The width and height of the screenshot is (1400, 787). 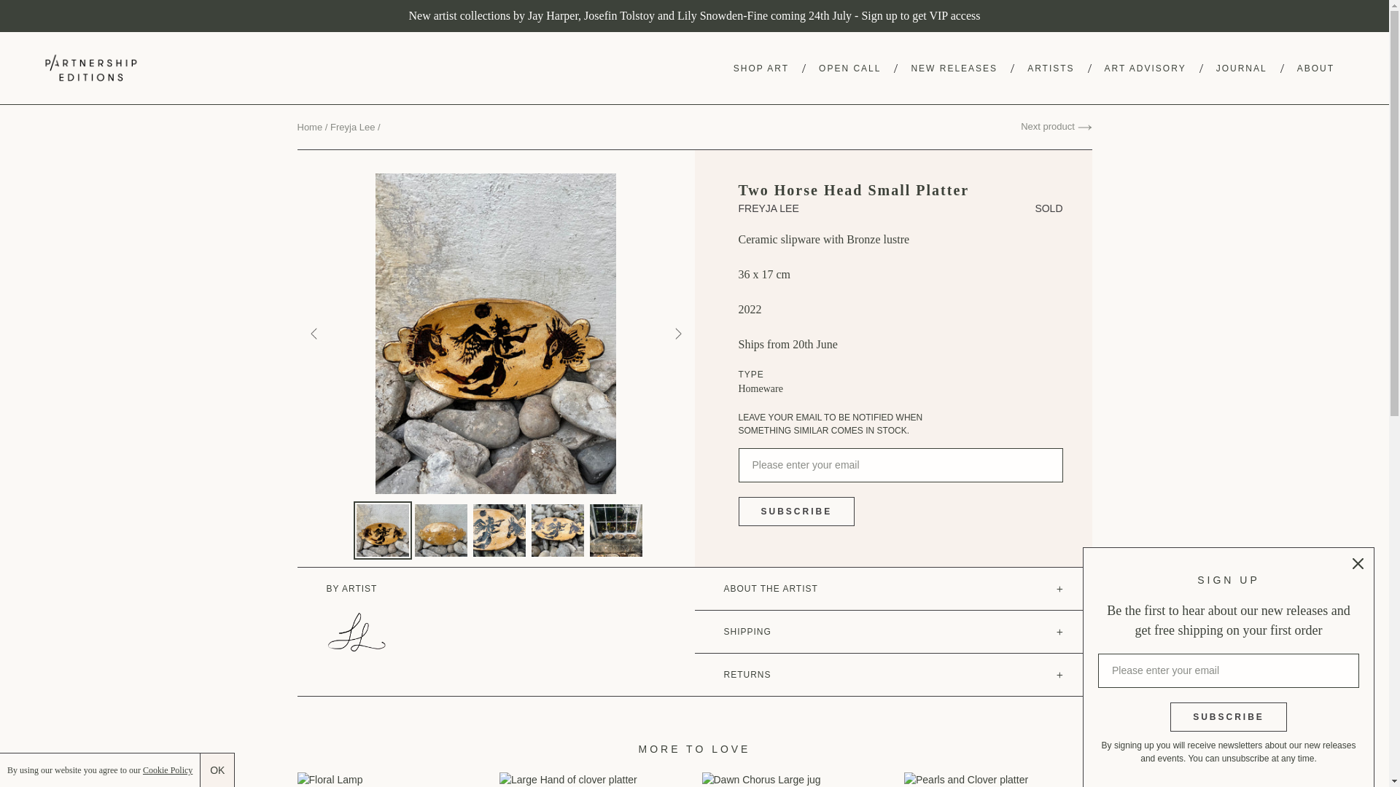 What do you see at coordinates (217, 770) in the screenshot?
I see `OK` at bounding box center [217, 770].